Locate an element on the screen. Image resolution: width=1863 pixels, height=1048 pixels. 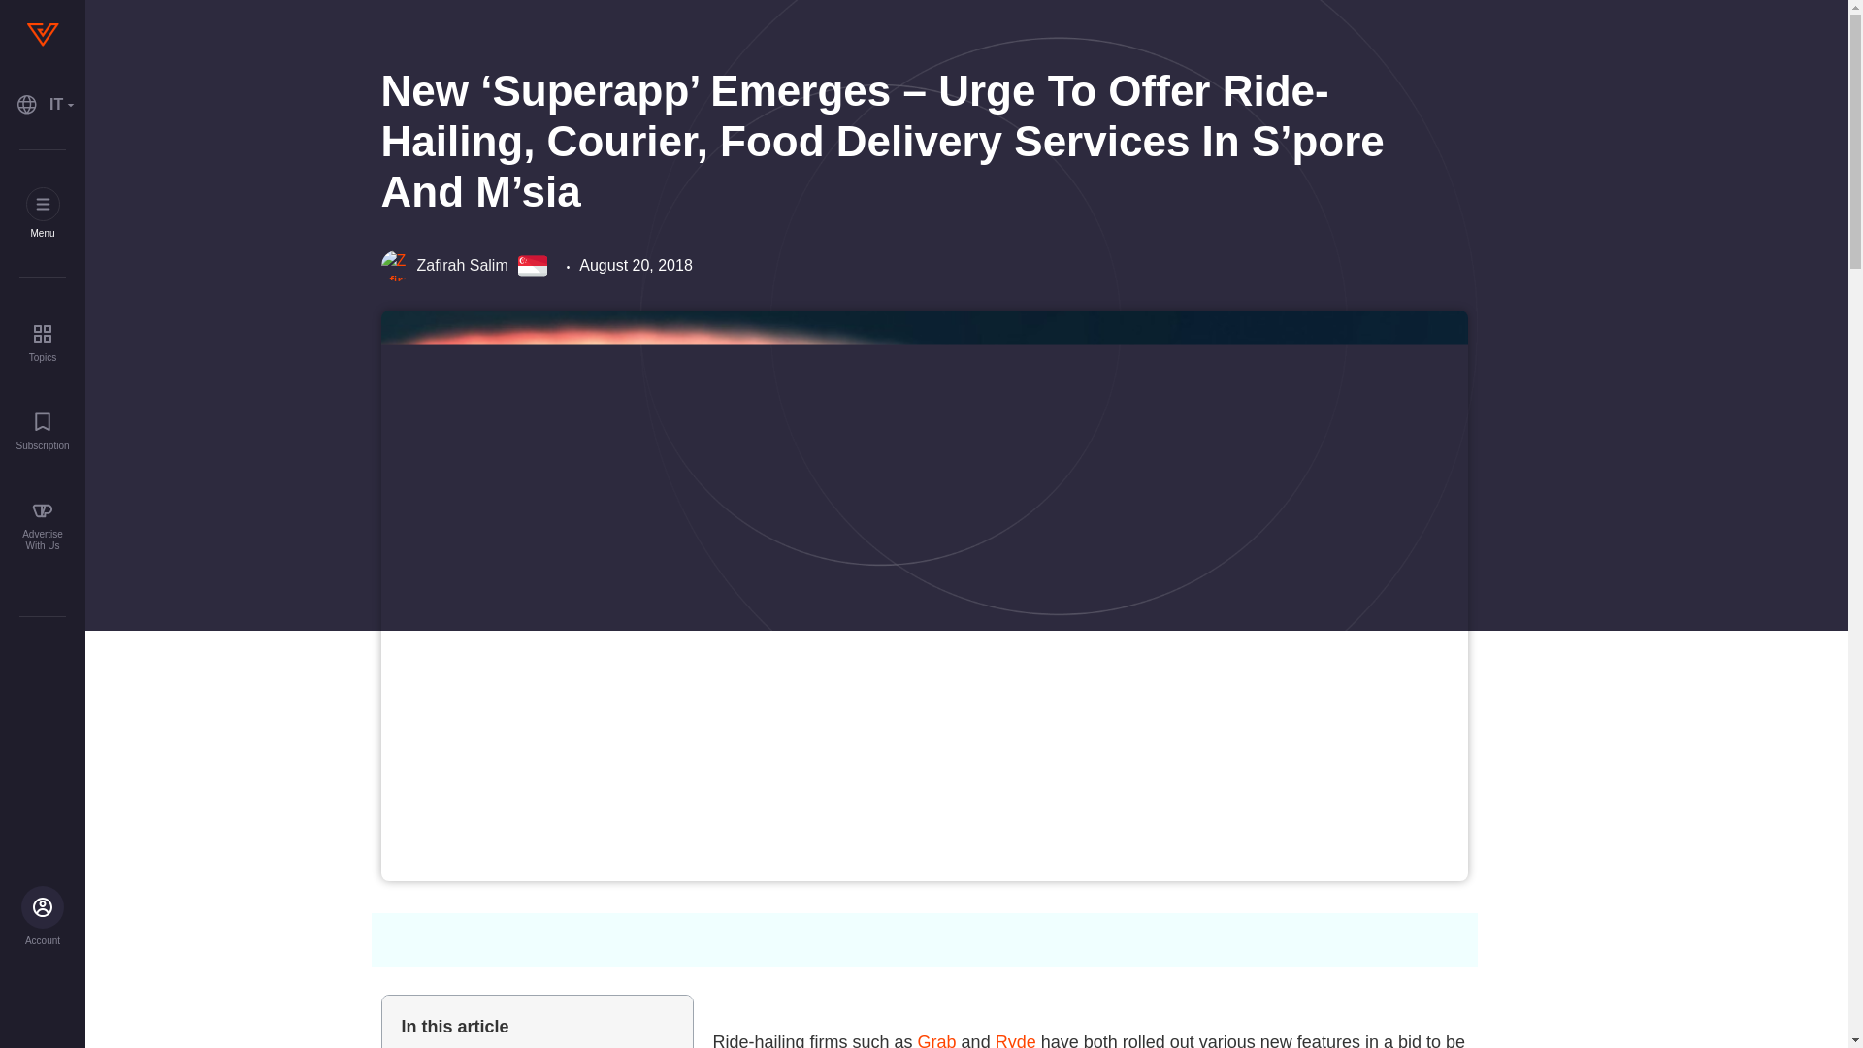
Ryde is located at coordinates (1015, 1040).